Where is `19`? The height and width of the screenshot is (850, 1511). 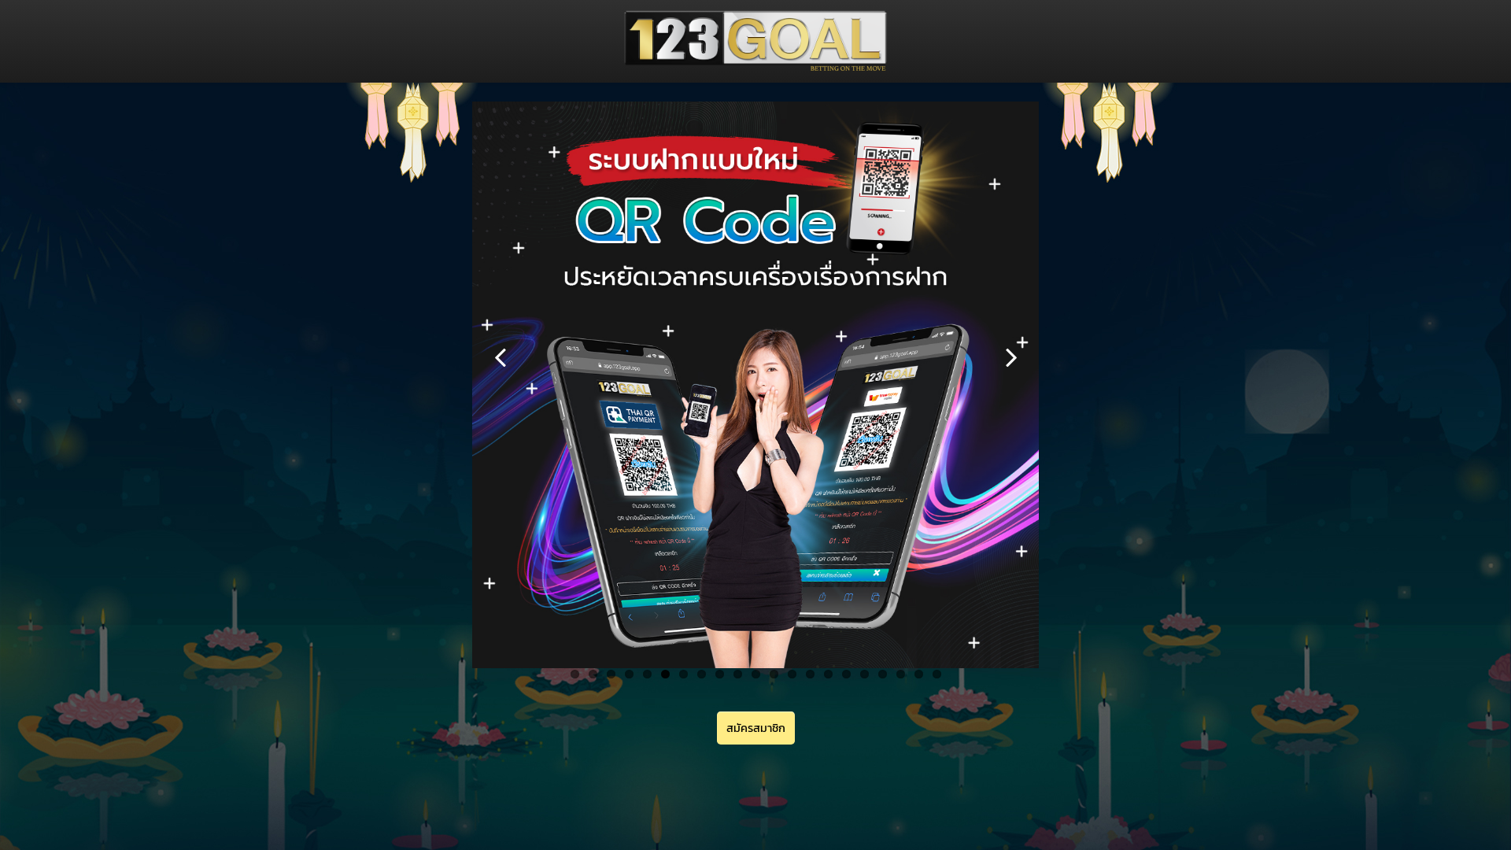 19 is located at coordinates (900, 674).